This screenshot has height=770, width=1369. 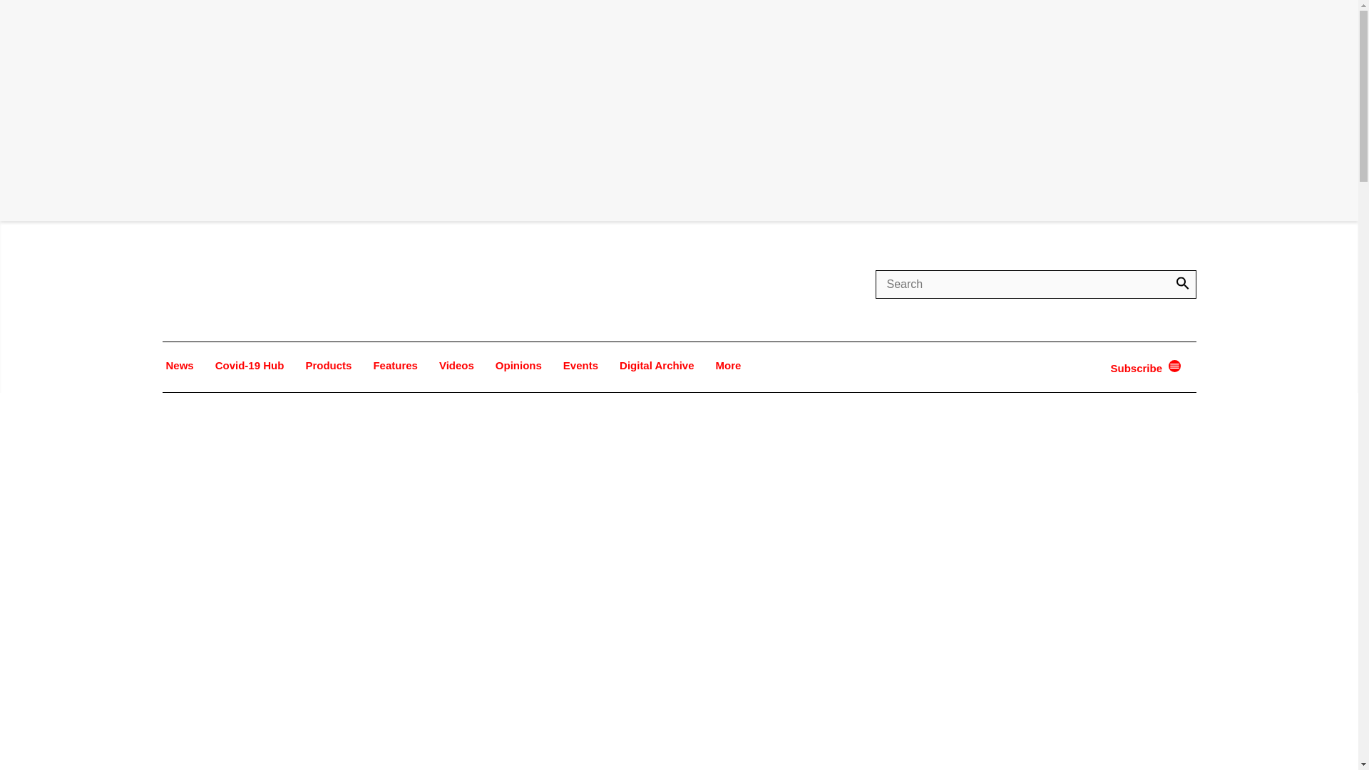 What do you see at coordinates (728, 365) in the screenshot?
I see `More` at bounding box center [728, 365].